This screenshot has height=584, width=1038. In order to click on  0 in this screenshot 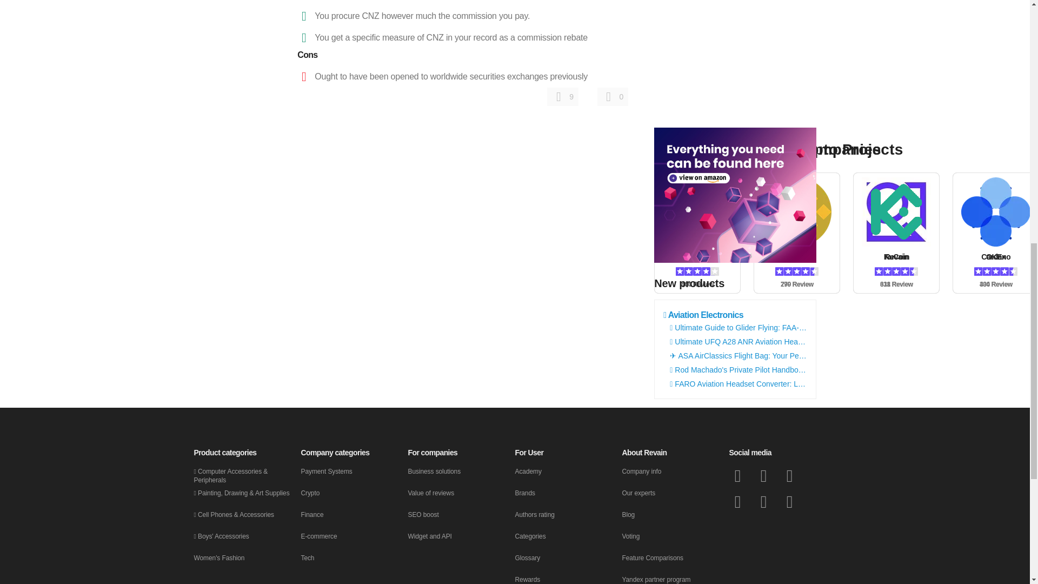, I will do `click(613, 96)`.